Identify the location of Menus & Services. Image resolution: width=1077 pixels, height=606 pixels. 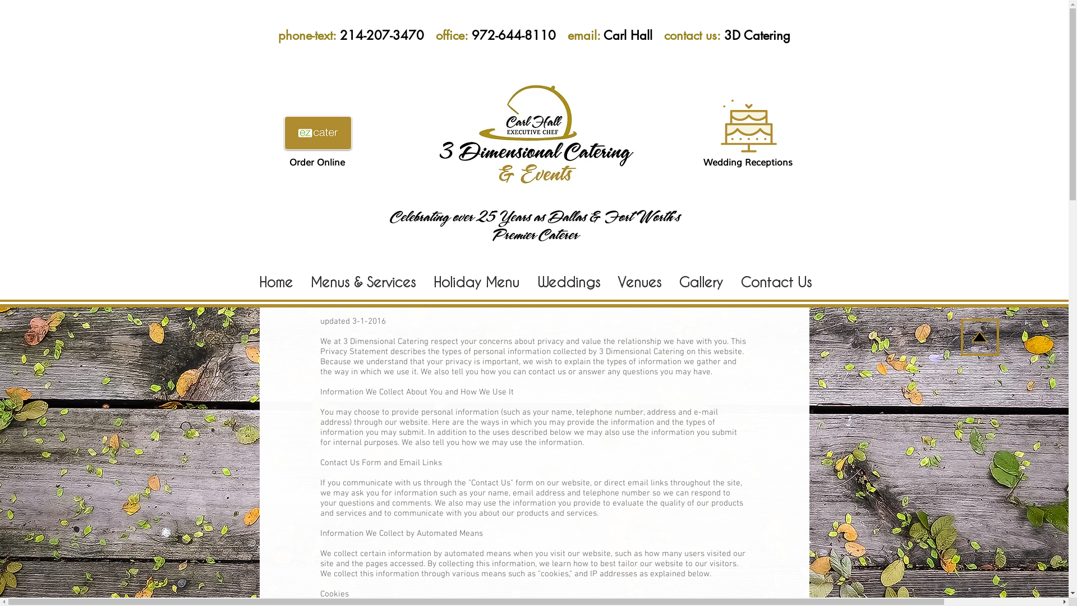
(363, 281).